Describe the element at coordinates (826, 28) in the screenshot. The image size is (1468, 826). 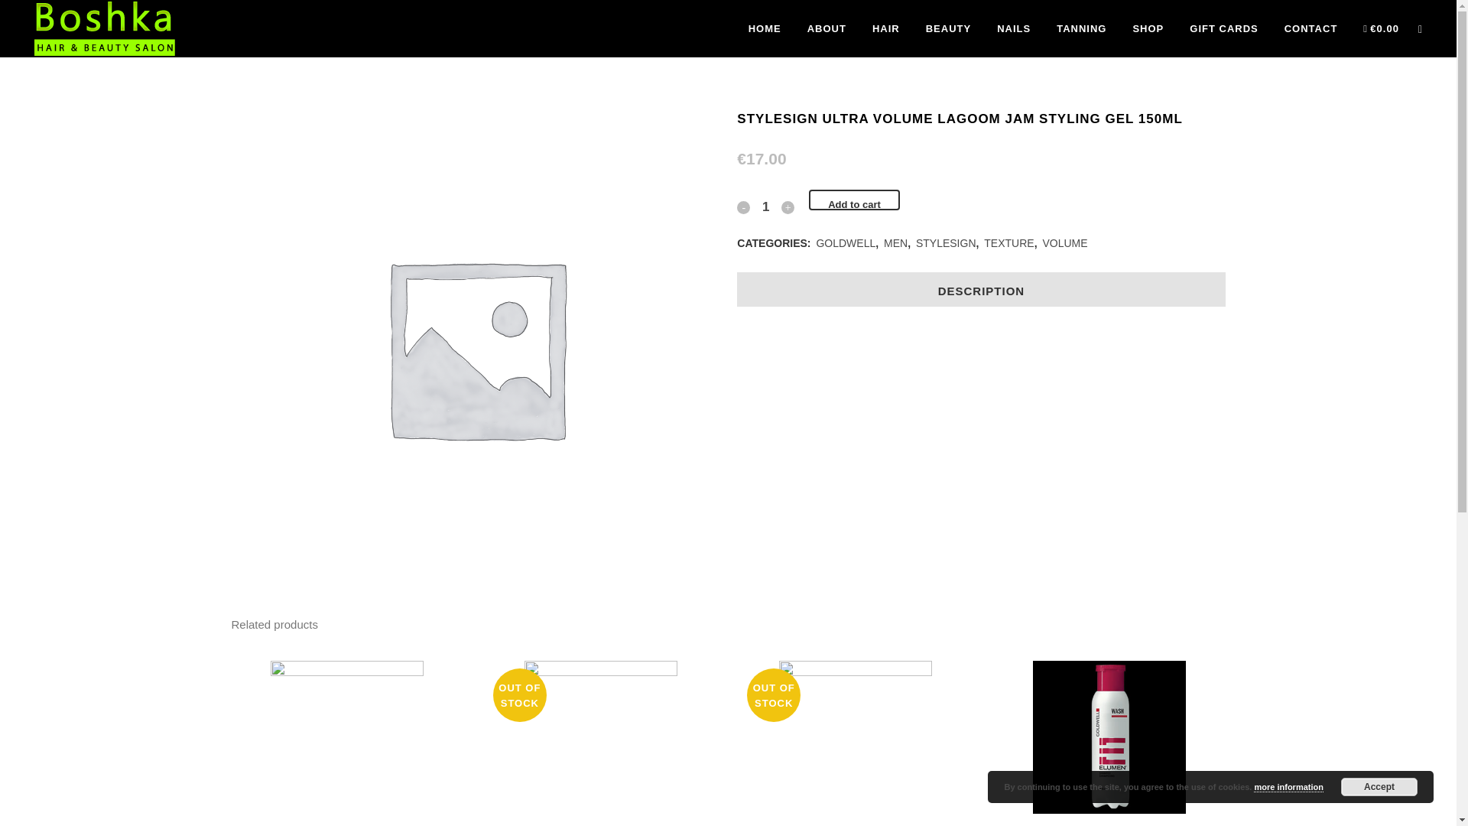
I see `ABOUT` at that location.